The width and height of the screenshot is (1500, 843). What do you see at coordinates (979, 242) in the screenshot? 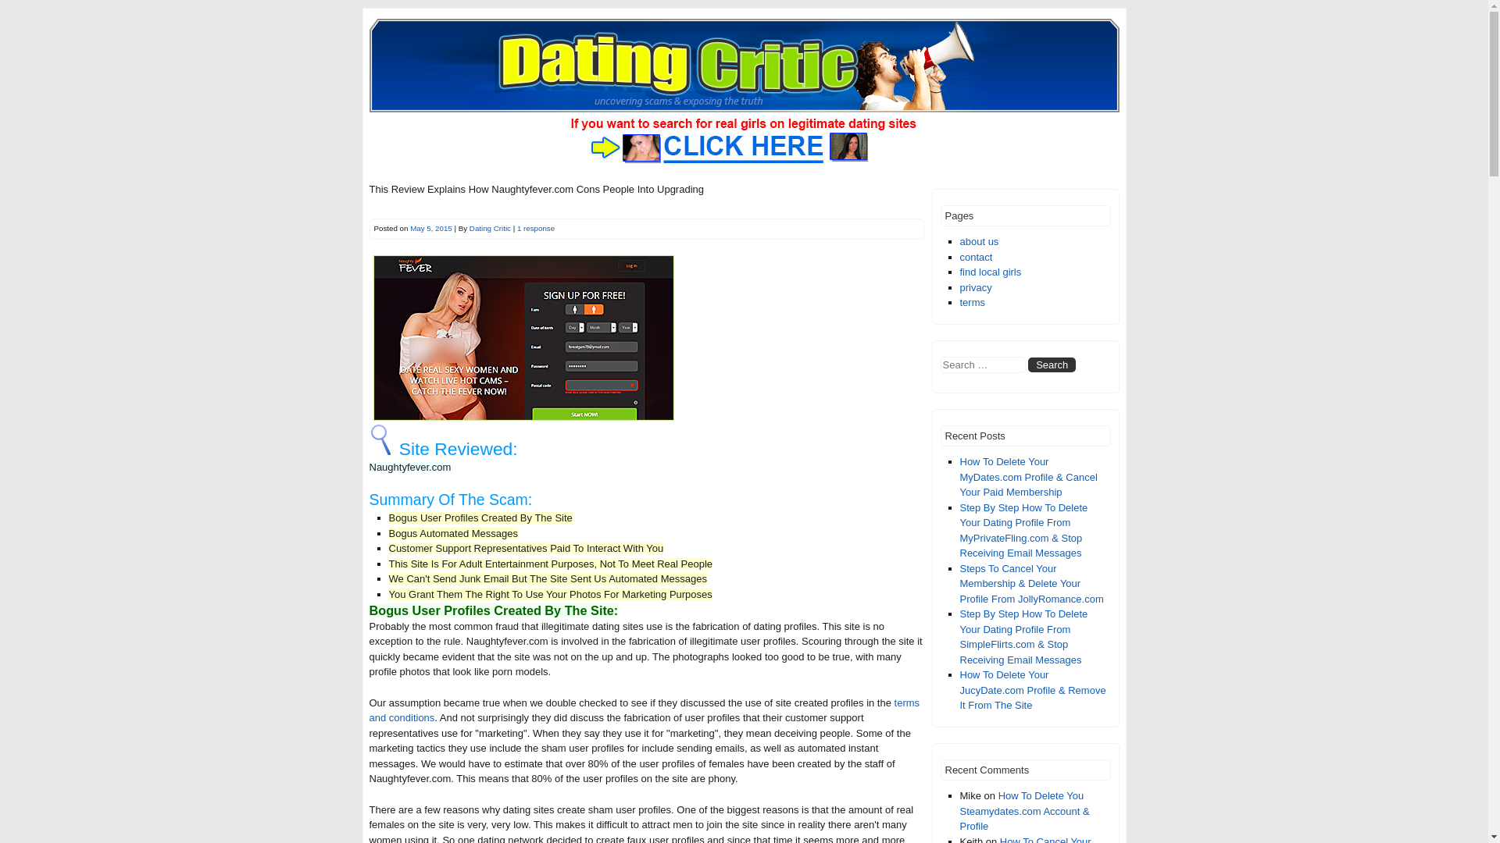
I see `about us` at bounding box center [979, 242].